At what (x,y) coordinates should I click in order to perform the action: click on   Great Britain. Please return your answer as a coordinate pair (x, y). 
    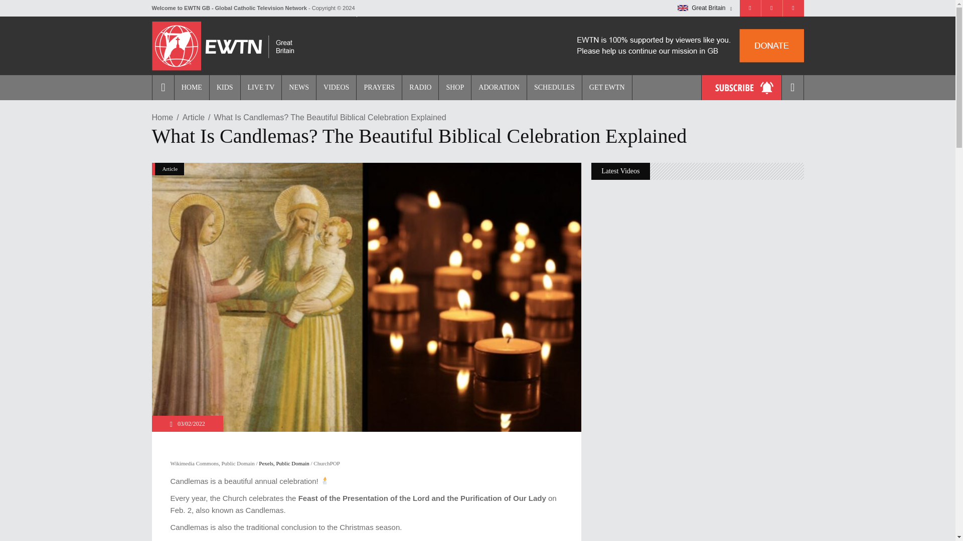
    Looking at the image, I should click on (705, 8).